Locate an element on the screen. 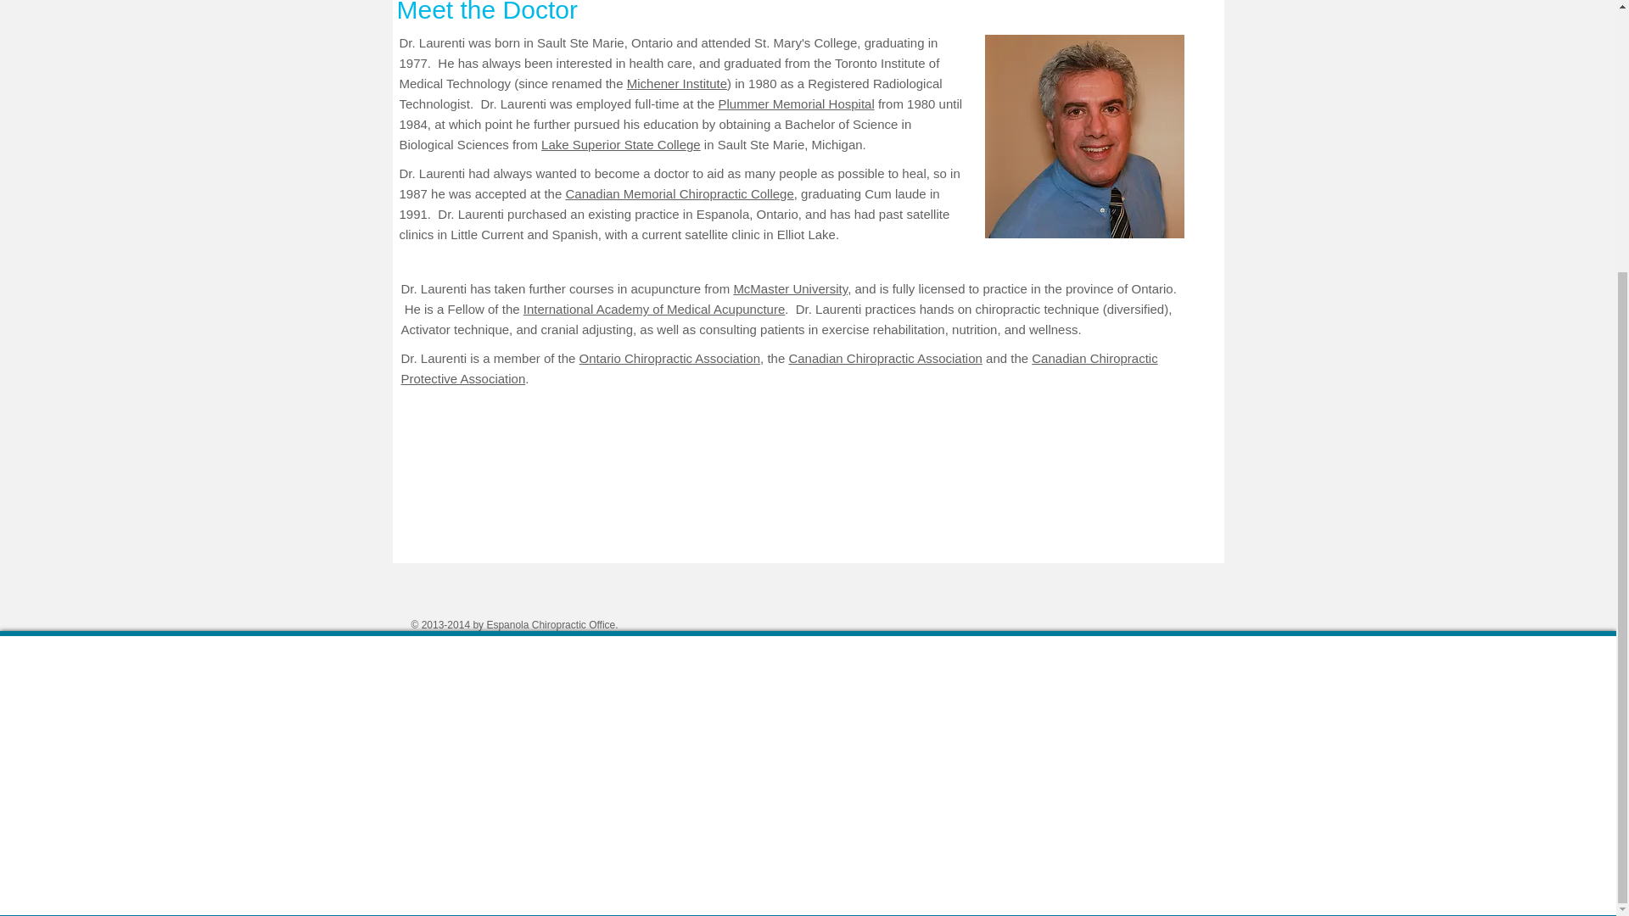  Plummer Memorial Hospital is located at coordinates (796, 103).